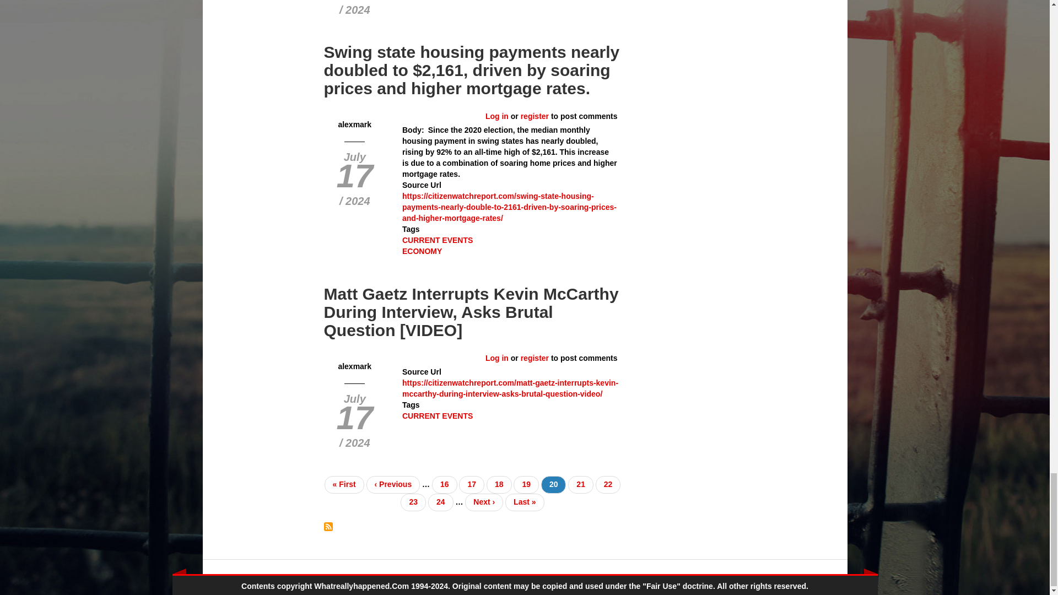 Image resolution: width=1058 pixels, height=595 pixels. What do you see at coordinates (444, 485) in the screenshot?
I see `Go to page 16` at bounding box center [444, 485].